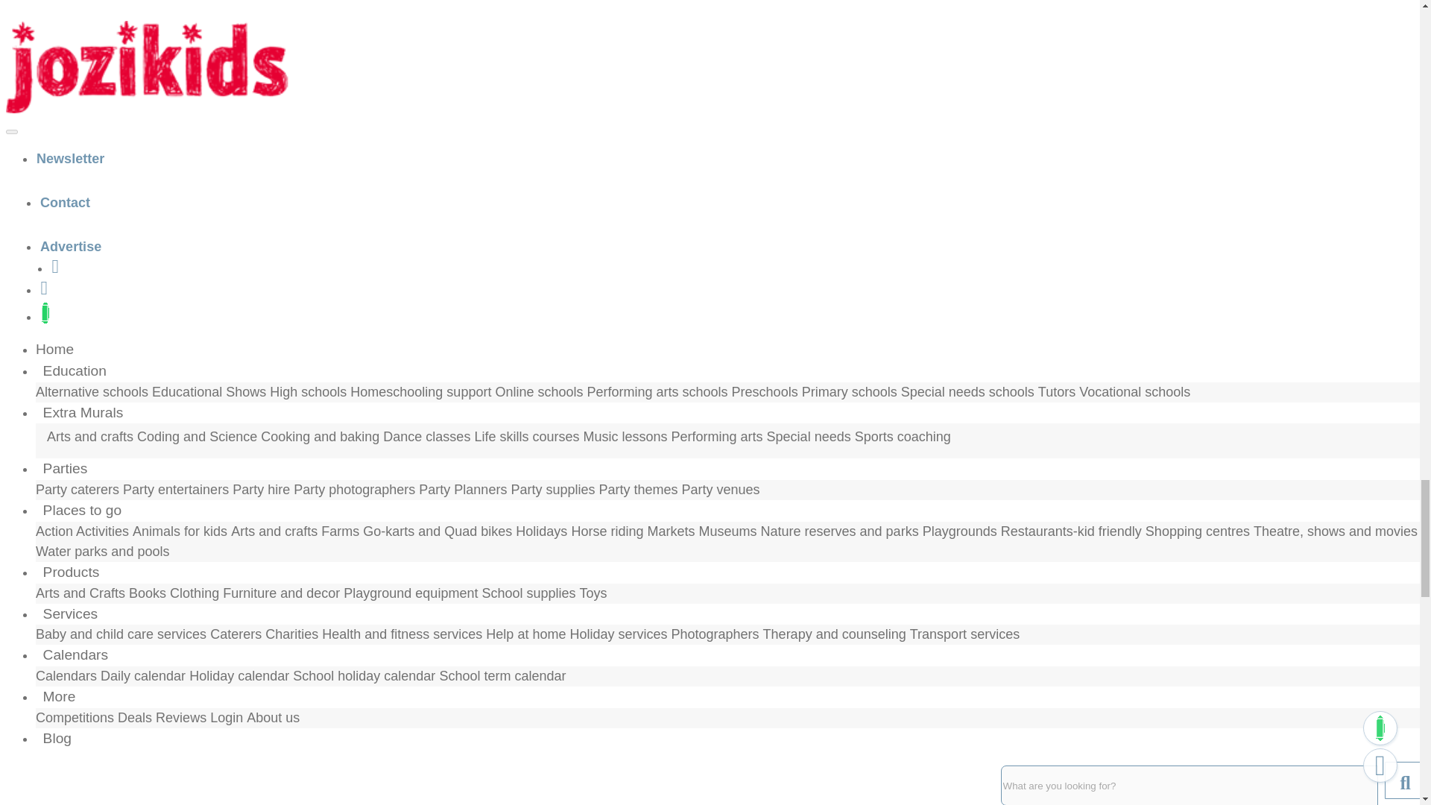 This screenshot has width=1431, height=805. What do you see at coordinates (117, 398) in the screenshot?
I see `3rd party ad content` at bounding box center [117, 398].